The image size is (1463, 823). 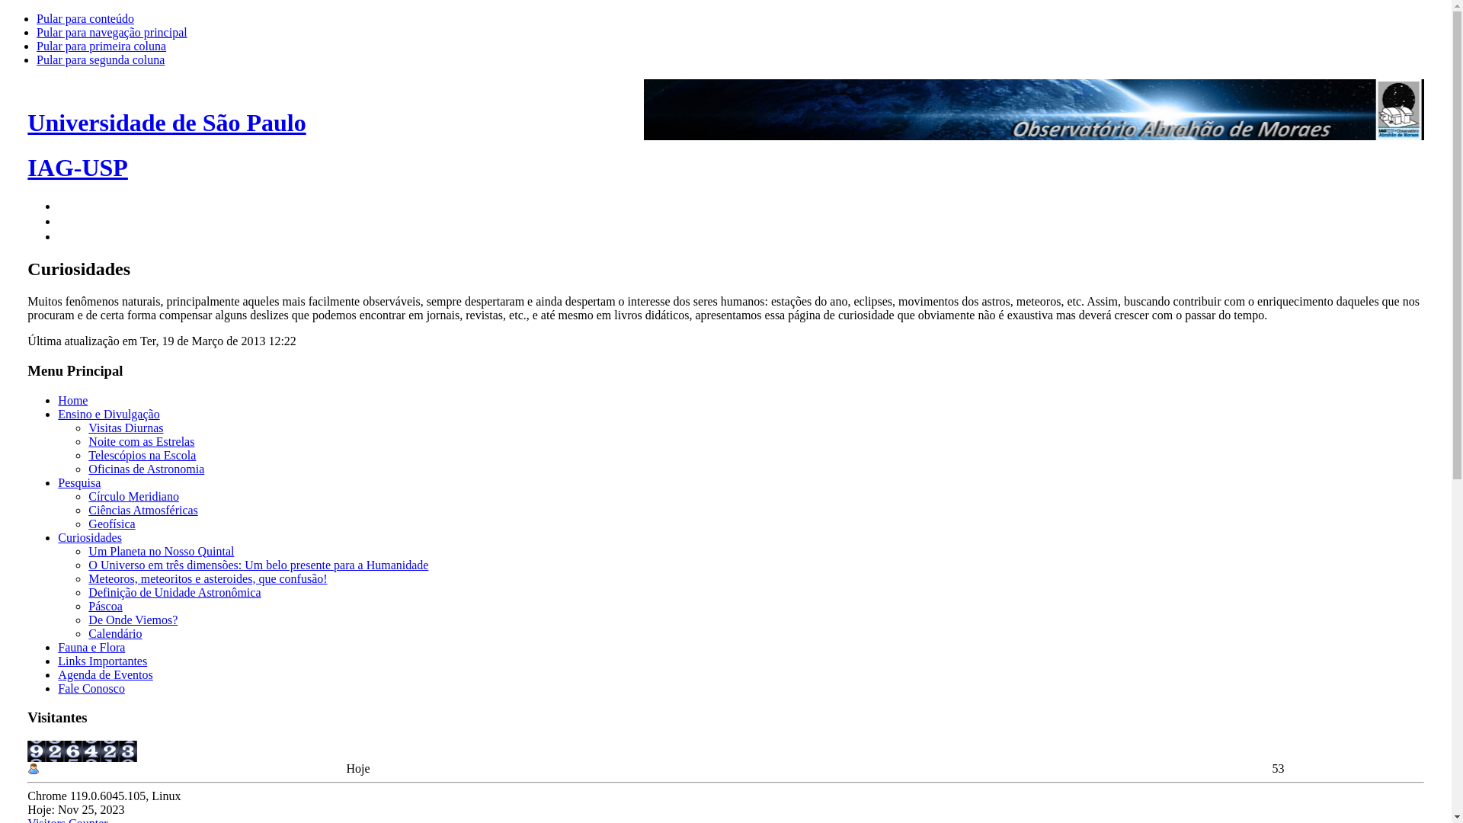 I want to click on De Onde Viemos?, so click(x=133, y=620).